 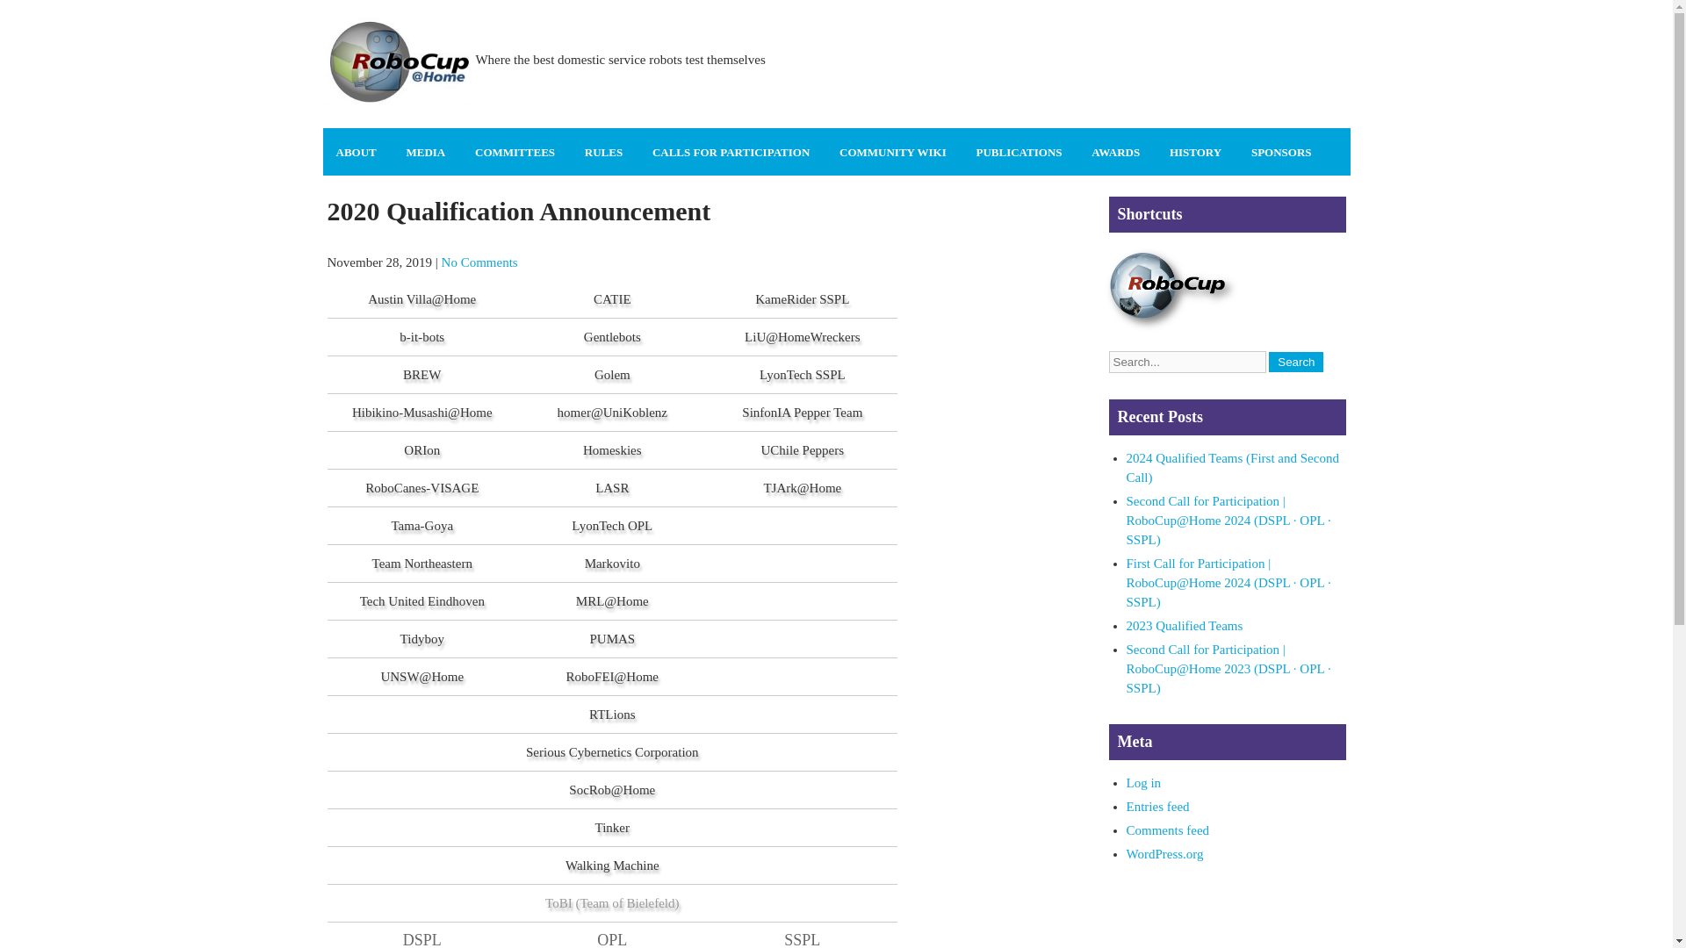 I want to click on COMMUNITY WIKI, so click(x=892, y=151).